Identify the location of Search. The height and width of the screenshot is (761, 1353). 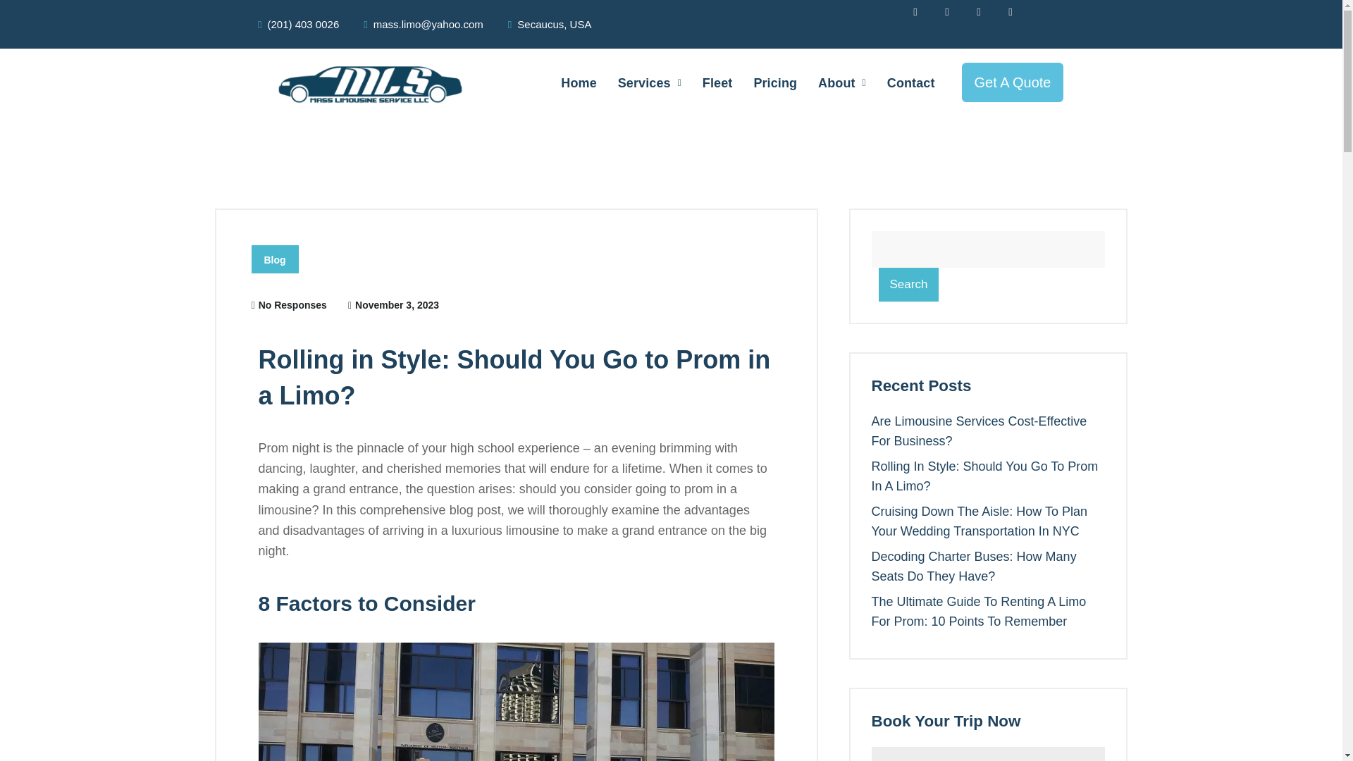
(908, 285).